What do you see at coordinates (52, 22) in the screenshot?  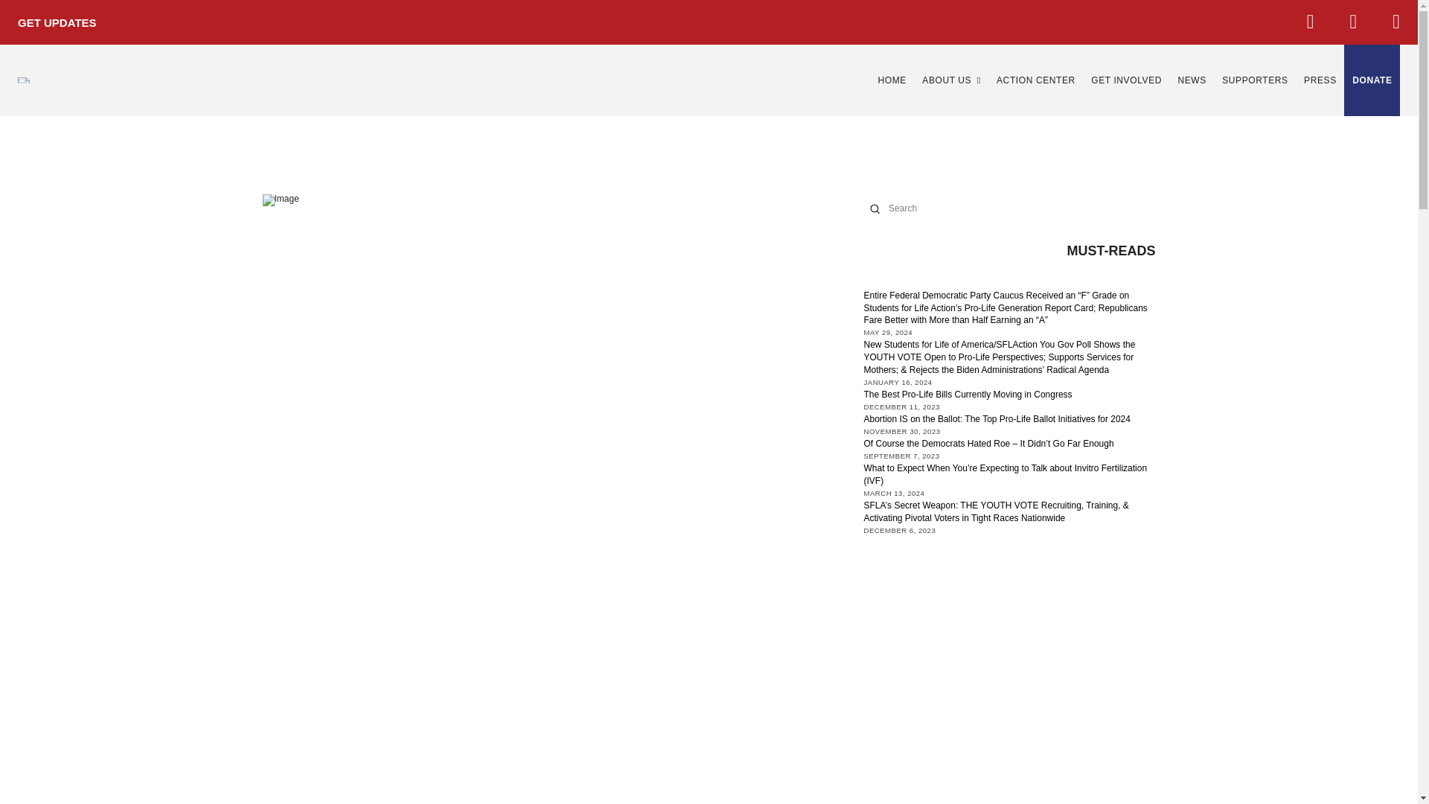 I see `GET UPDATES` at bounding box center [52, 22].